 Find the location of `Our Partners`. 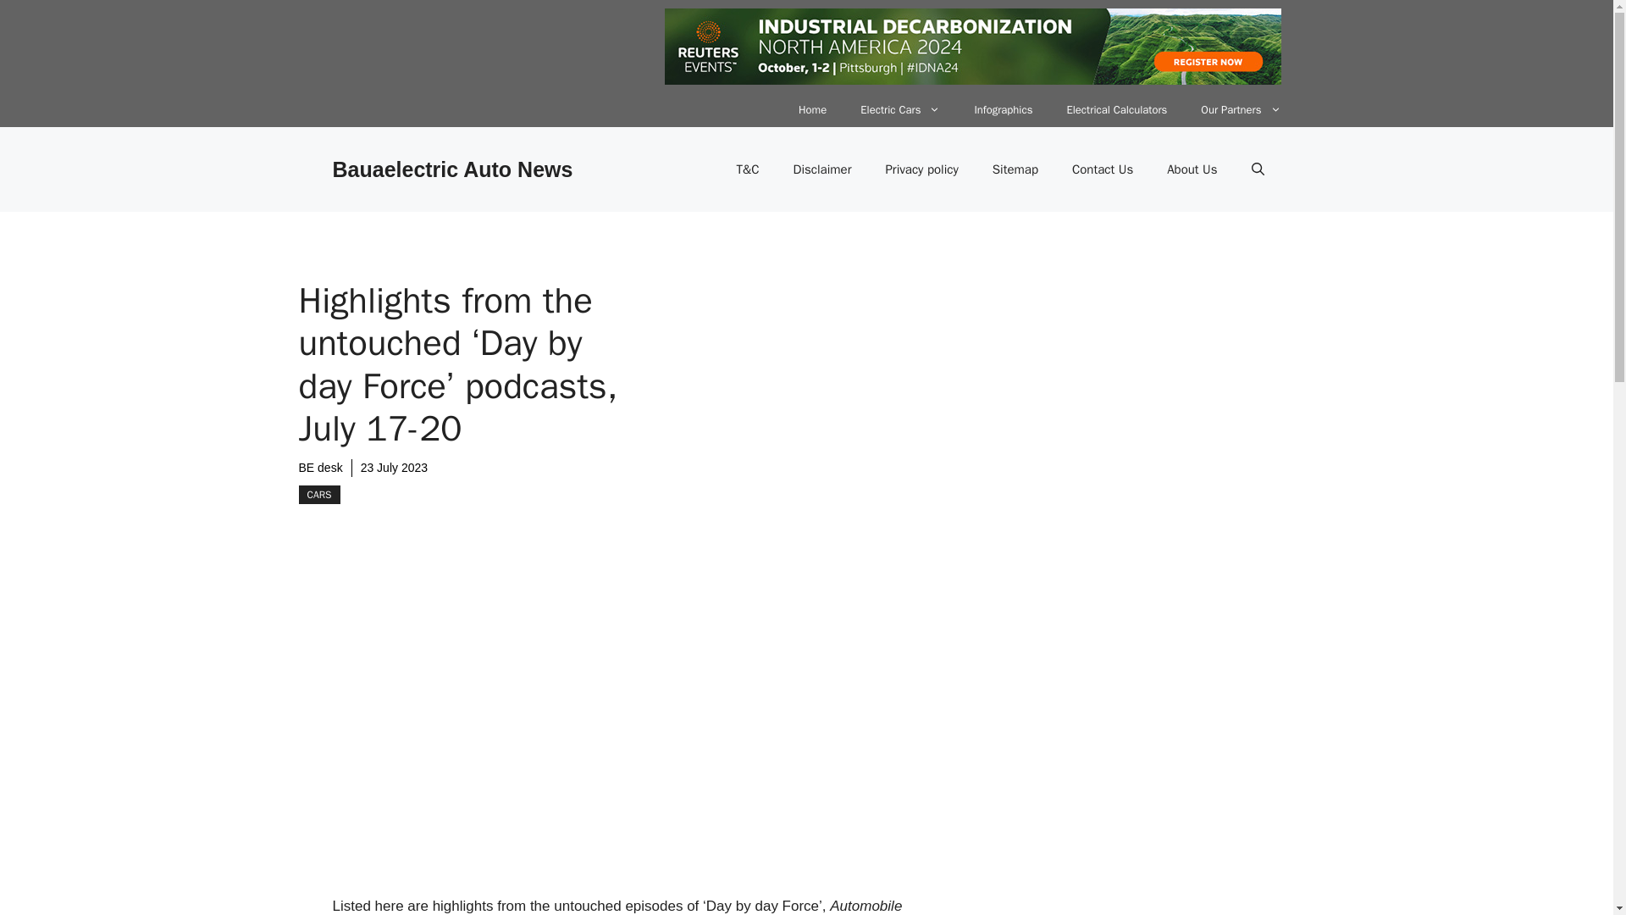

Our Partners is located at coordinates (1240, 110).